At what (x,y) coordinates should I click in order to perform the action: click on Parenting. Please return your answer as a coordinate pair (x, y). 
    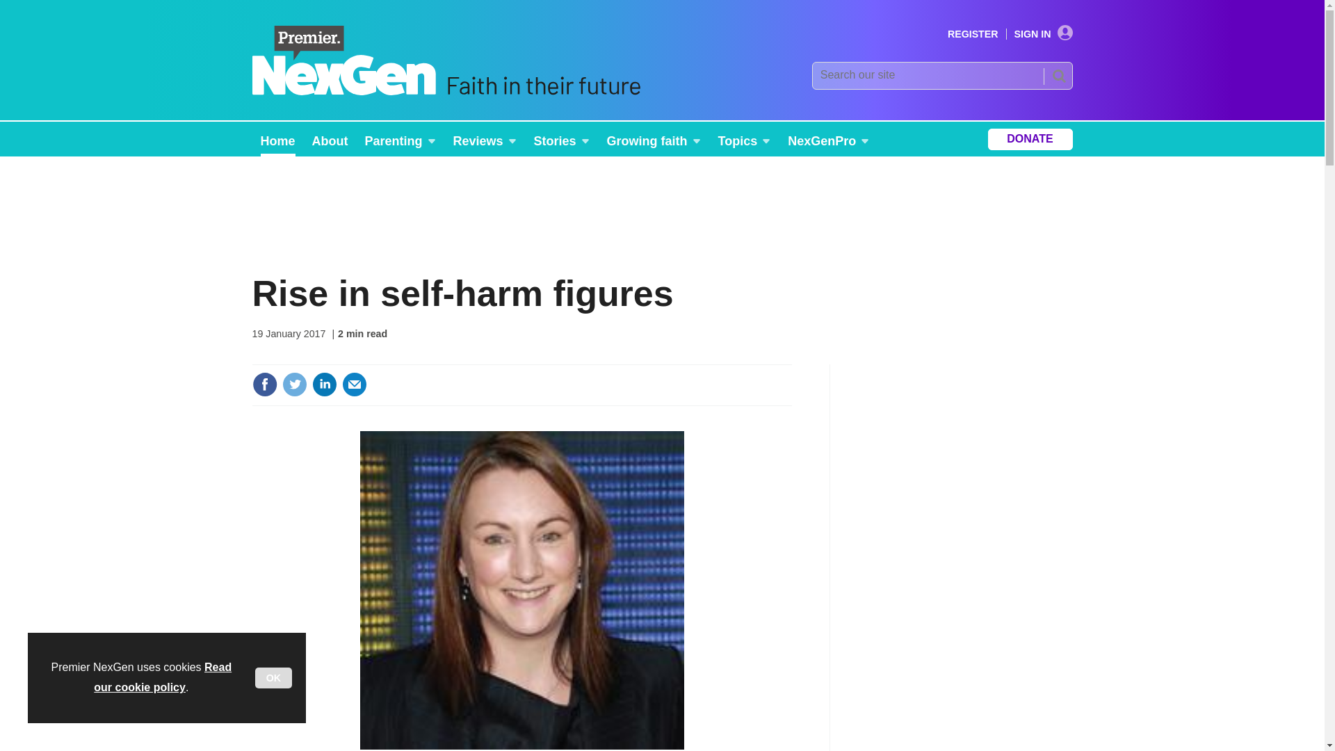
    Looking at the image, I should click on (400, 139).